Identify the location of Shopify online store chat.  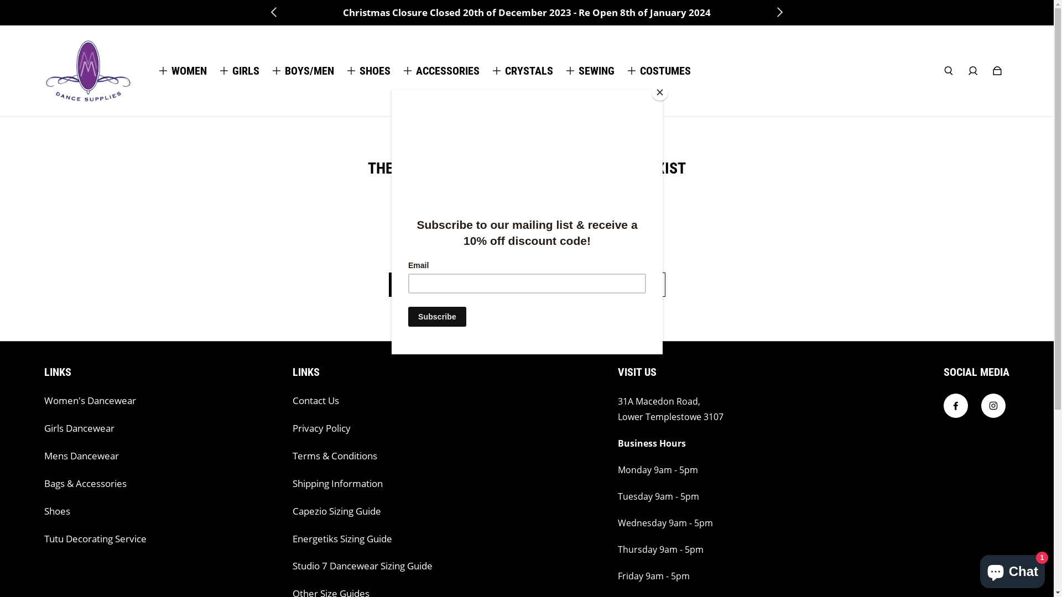
(1012, 569).